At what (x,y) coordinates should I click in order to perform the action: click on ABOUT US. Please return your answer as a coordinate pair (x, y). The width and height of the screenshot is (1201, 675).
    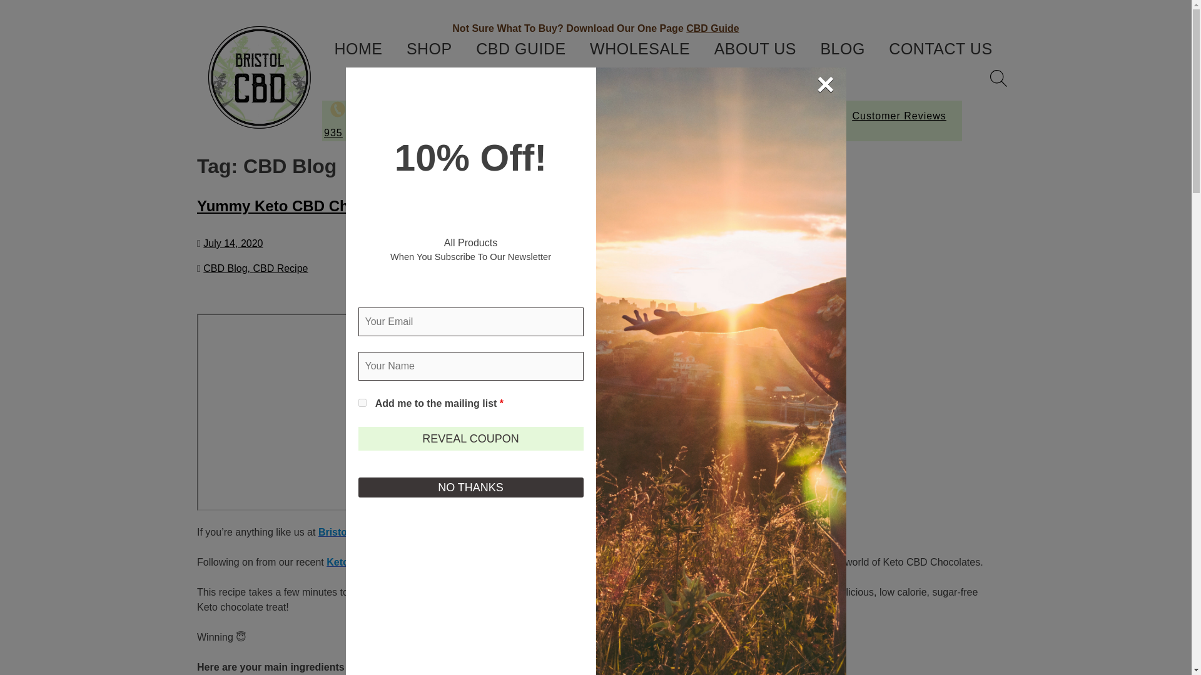
    Looking at the image, I should click on (755, 49).